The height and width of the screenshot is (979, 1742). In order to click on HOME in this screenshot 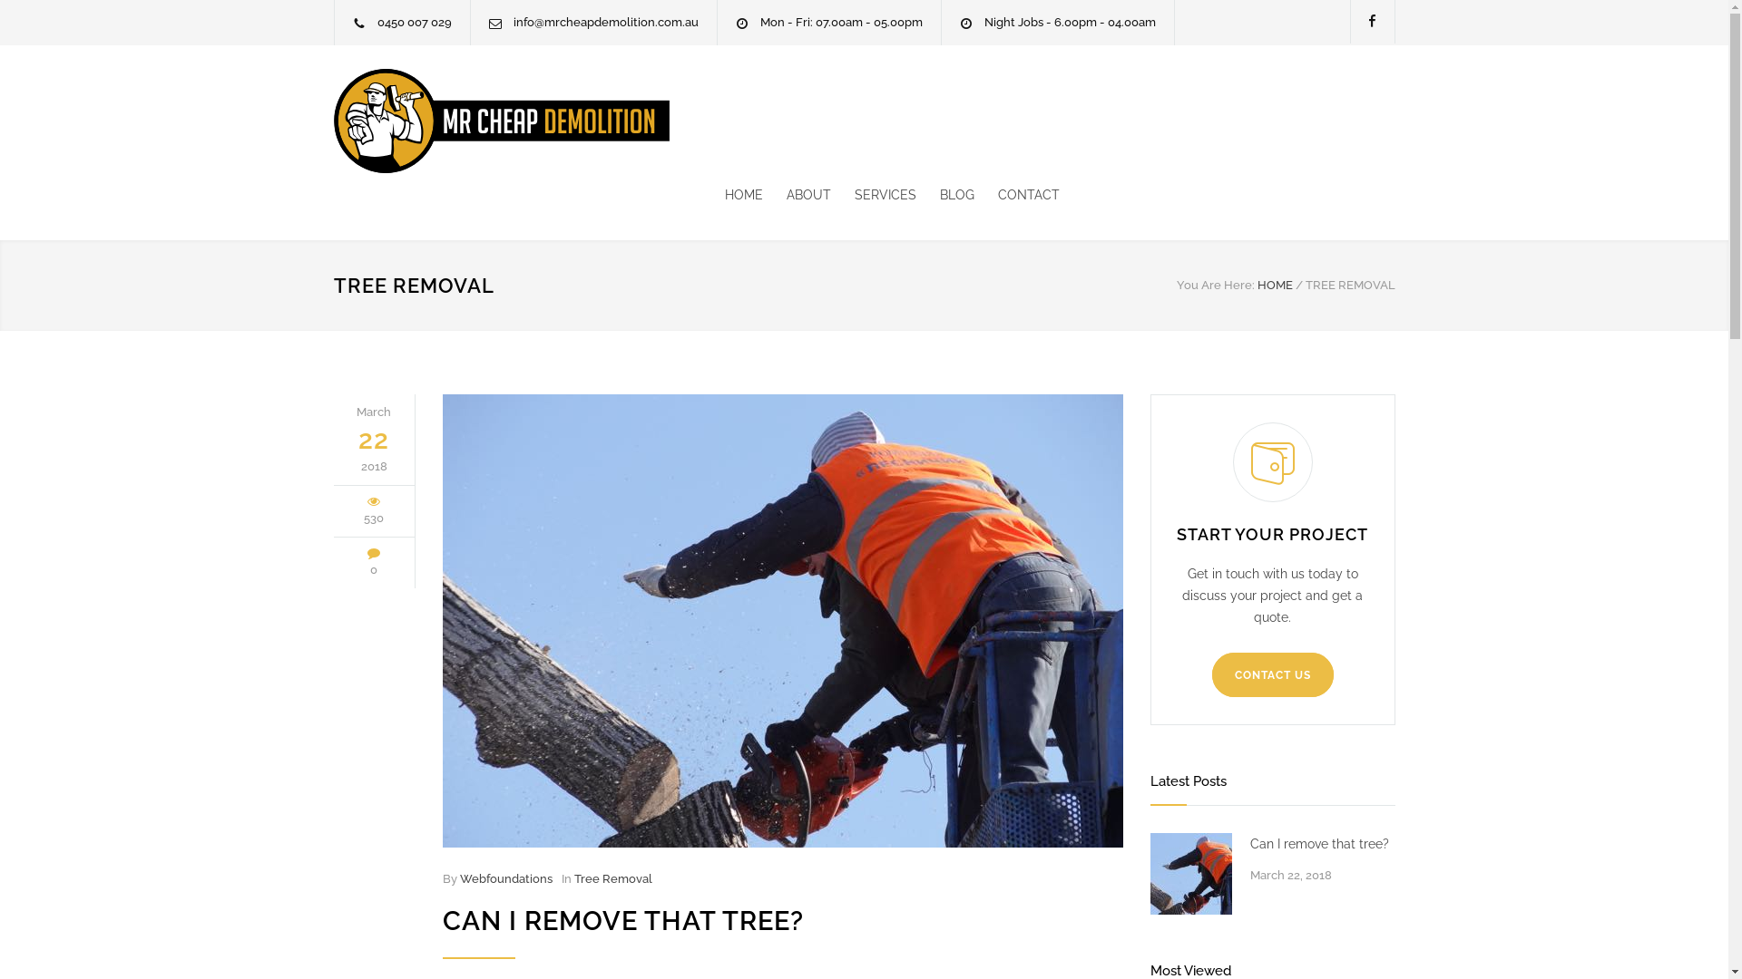, I will do `click(743, 195)`.